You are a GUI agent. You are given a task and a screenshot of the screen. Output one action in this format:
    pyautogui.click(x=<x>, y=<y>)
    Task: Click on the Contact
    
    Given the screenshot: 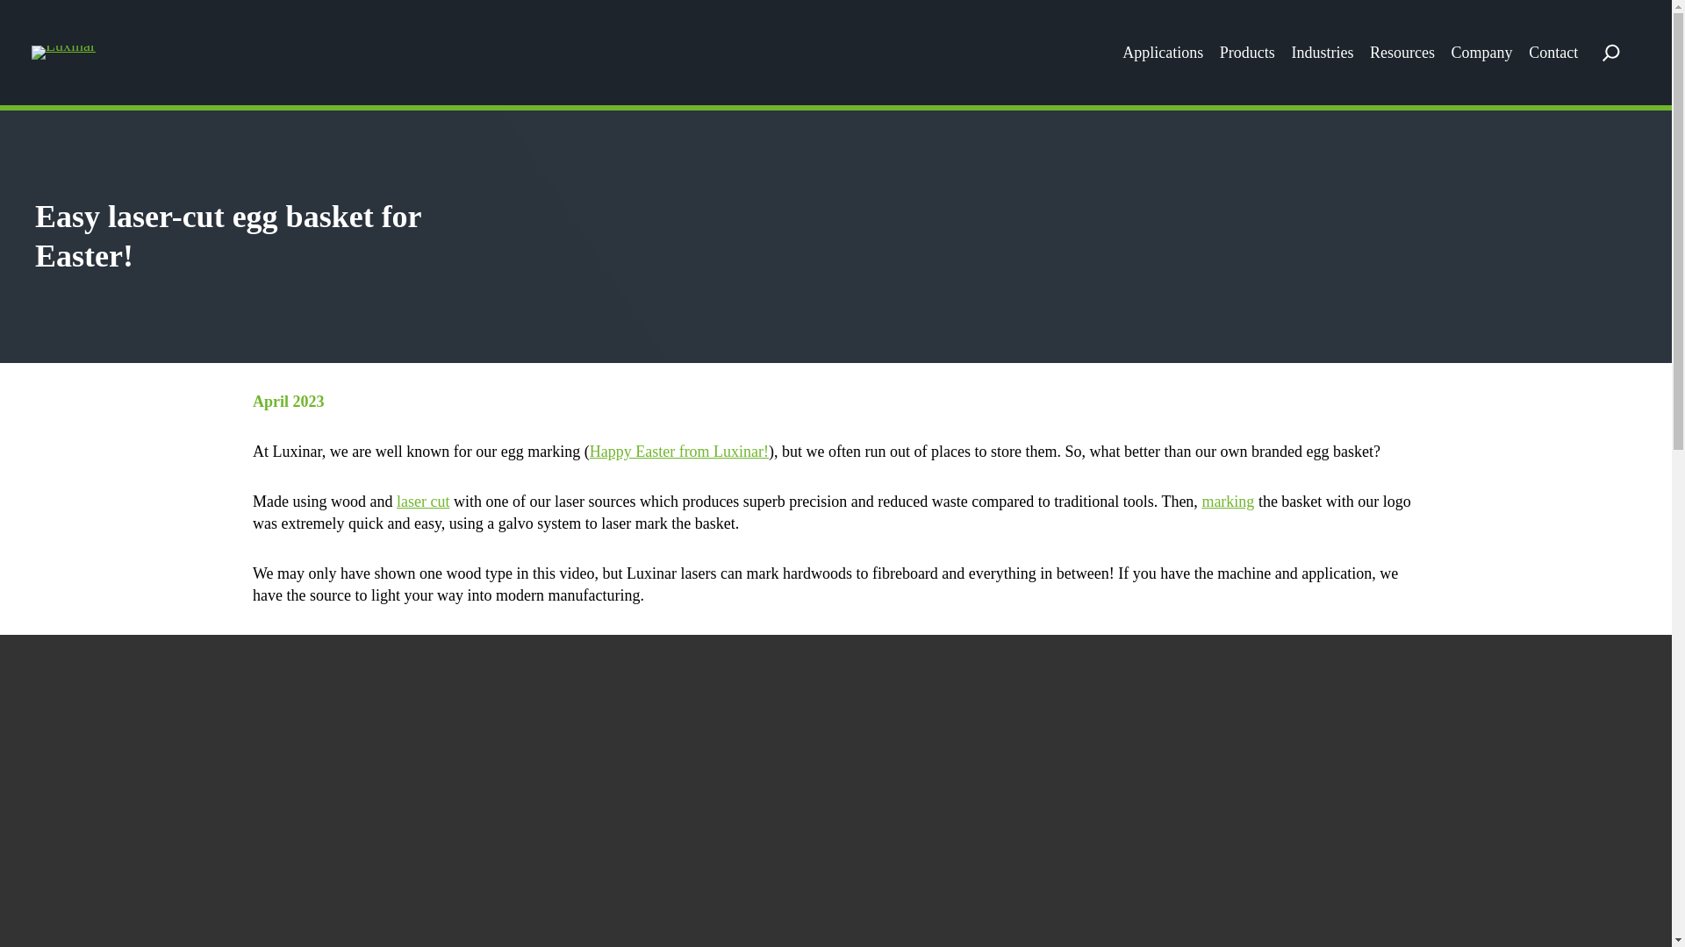 What is the action you would take?
    pyautogui.click(x=1552, y=53)
    